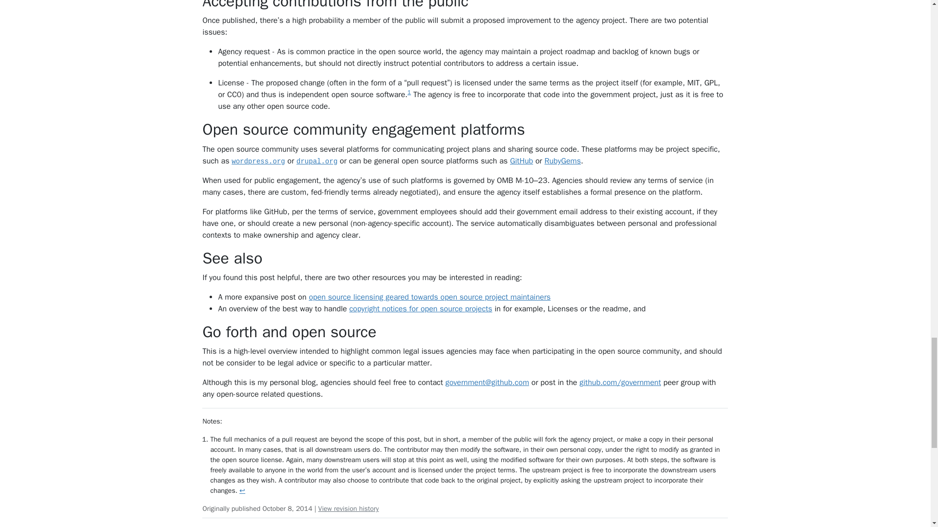 The image size is (938, 527). I want to click on RubyGems, so click(563, 161).